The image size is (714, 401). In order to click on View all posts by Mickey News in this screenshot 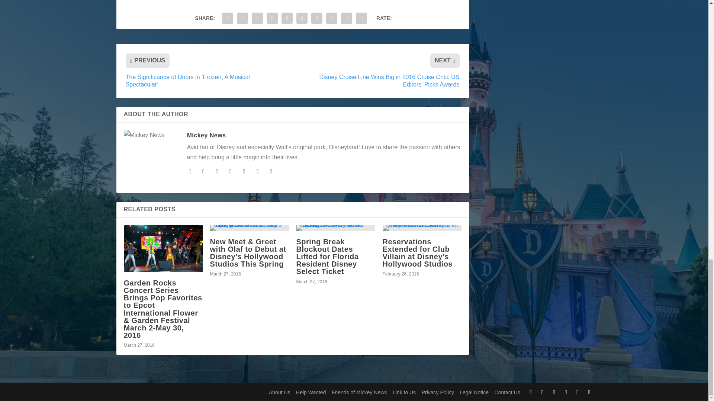, I will do `click(206, 135)`.